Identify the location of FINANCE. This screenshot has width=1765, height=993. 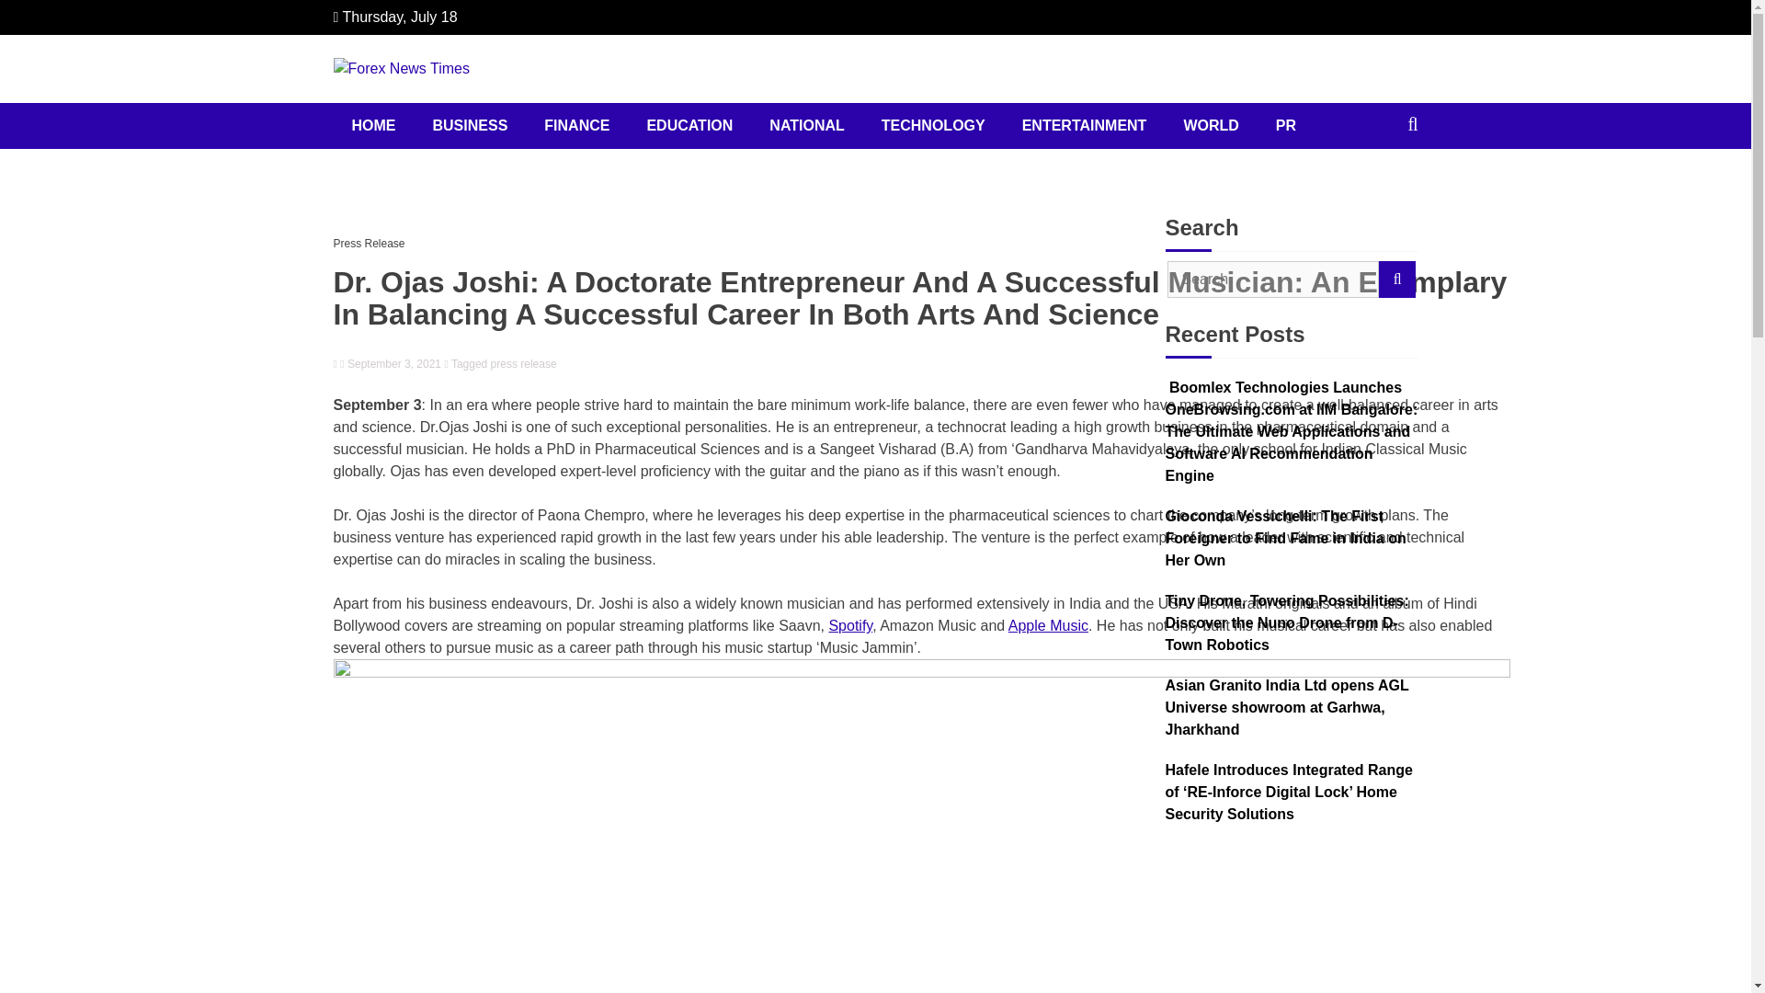
(577, 126).